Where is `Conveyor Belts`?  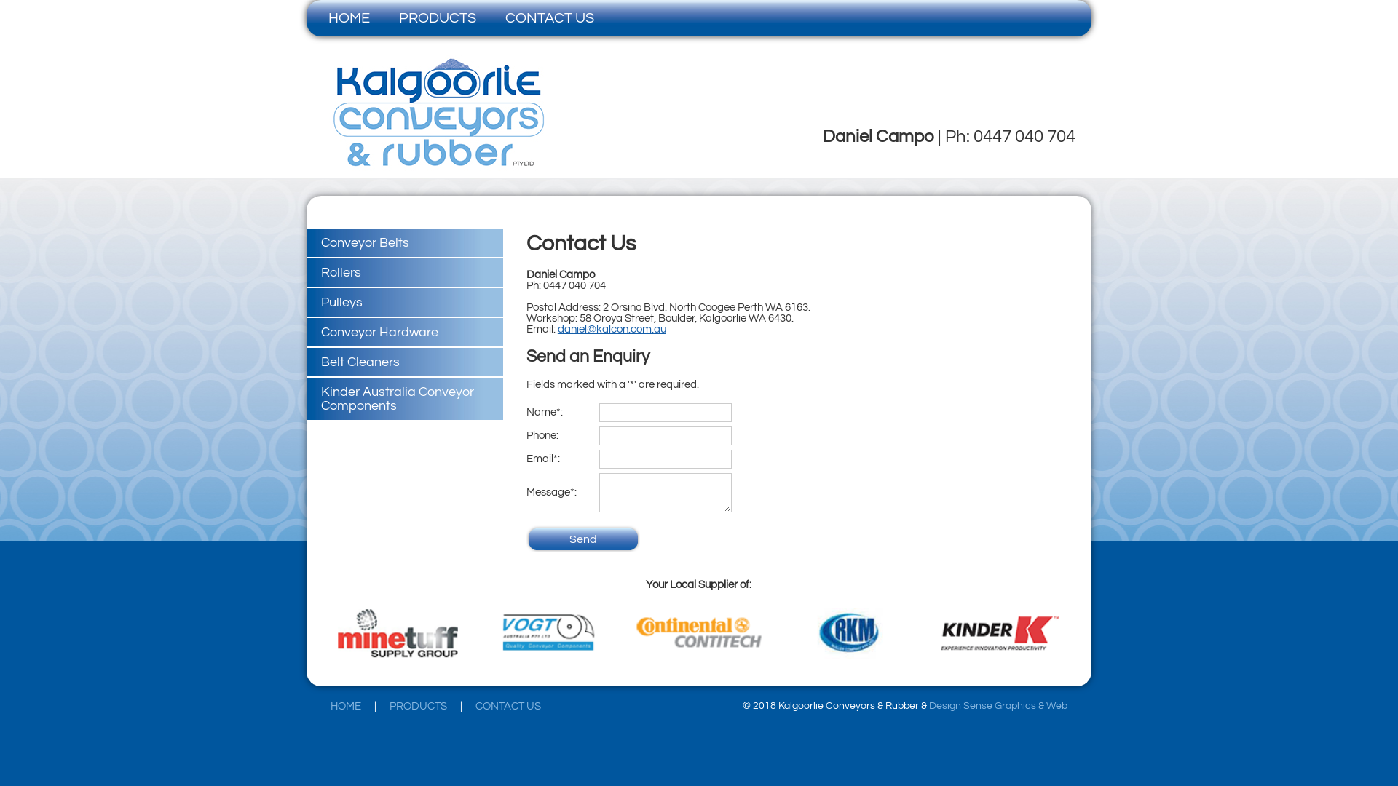 Conveyor Belts is located at coordinates (405, 243).